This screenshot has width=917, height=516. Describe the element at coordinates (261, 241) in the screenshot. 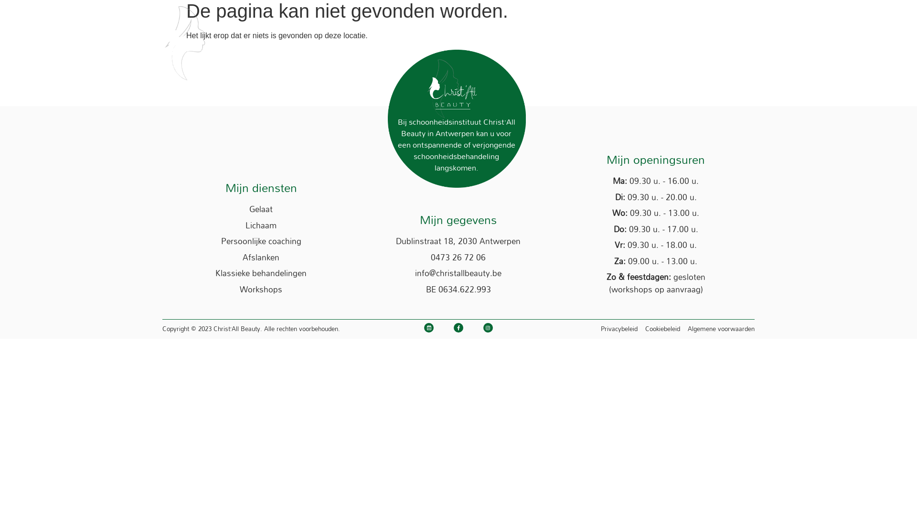

I see `Persoonlijke coaching` at that location.